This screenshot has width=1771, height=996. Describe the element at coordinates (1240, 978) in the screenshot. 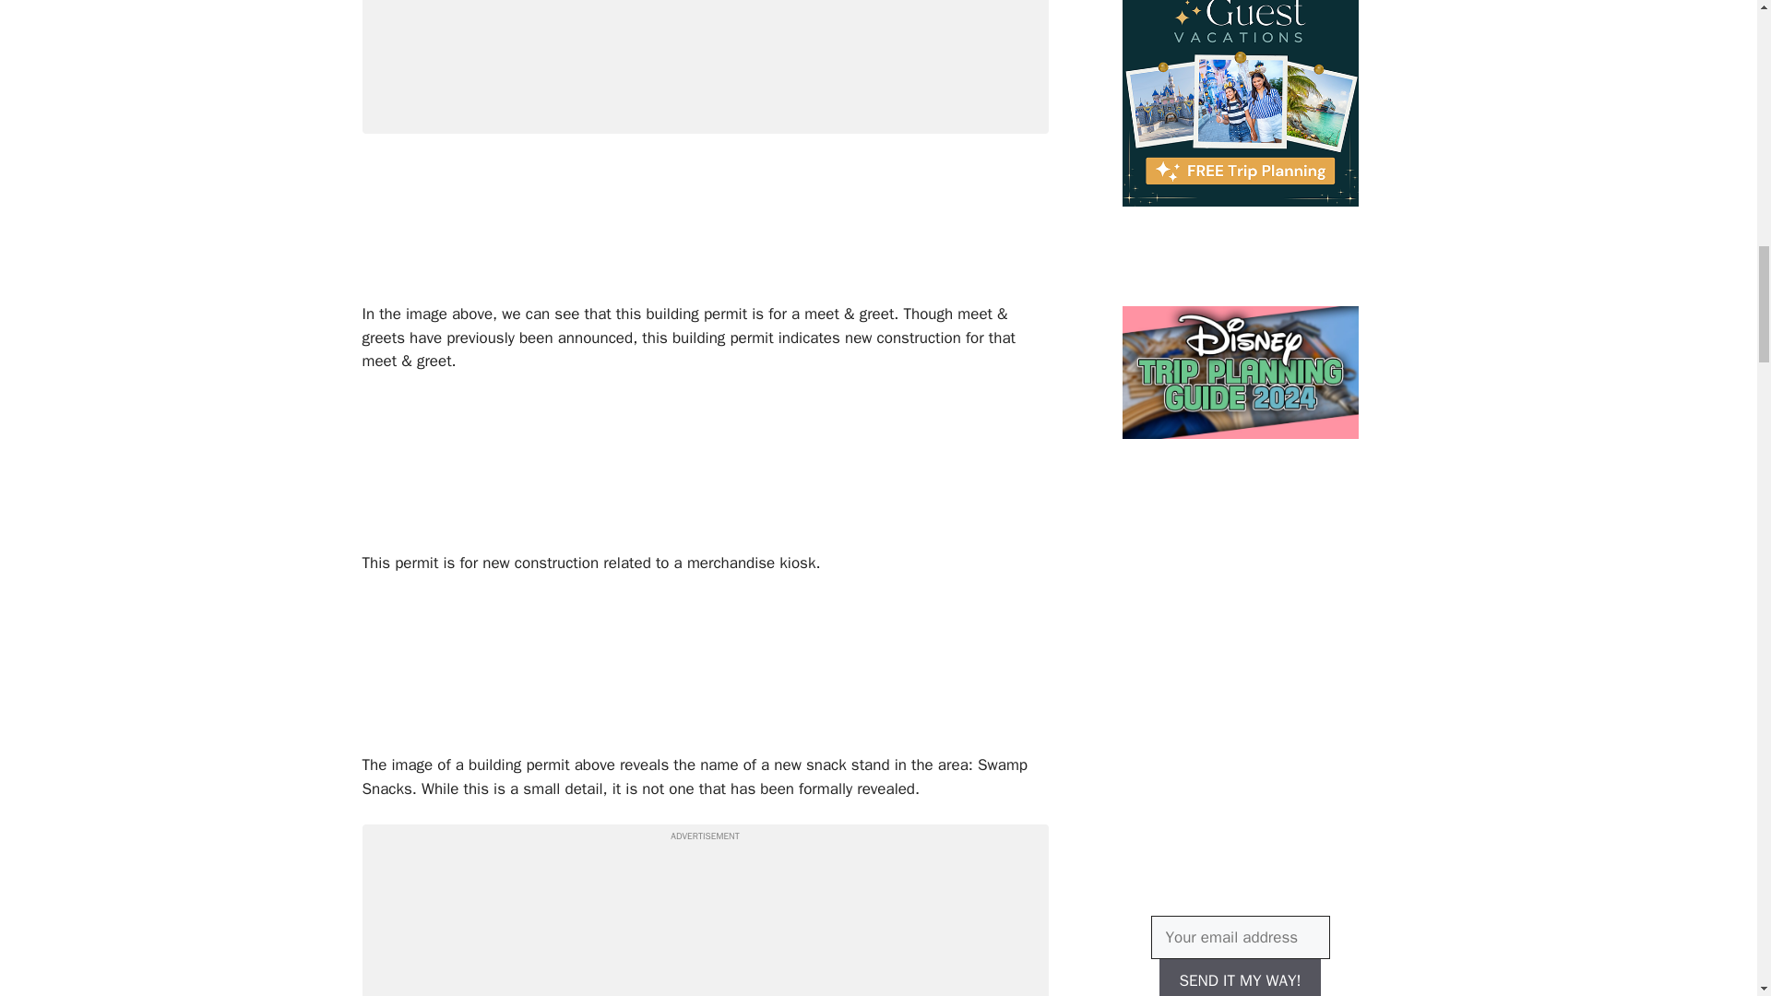

I see `SEND IT MY WAY!` at that location.